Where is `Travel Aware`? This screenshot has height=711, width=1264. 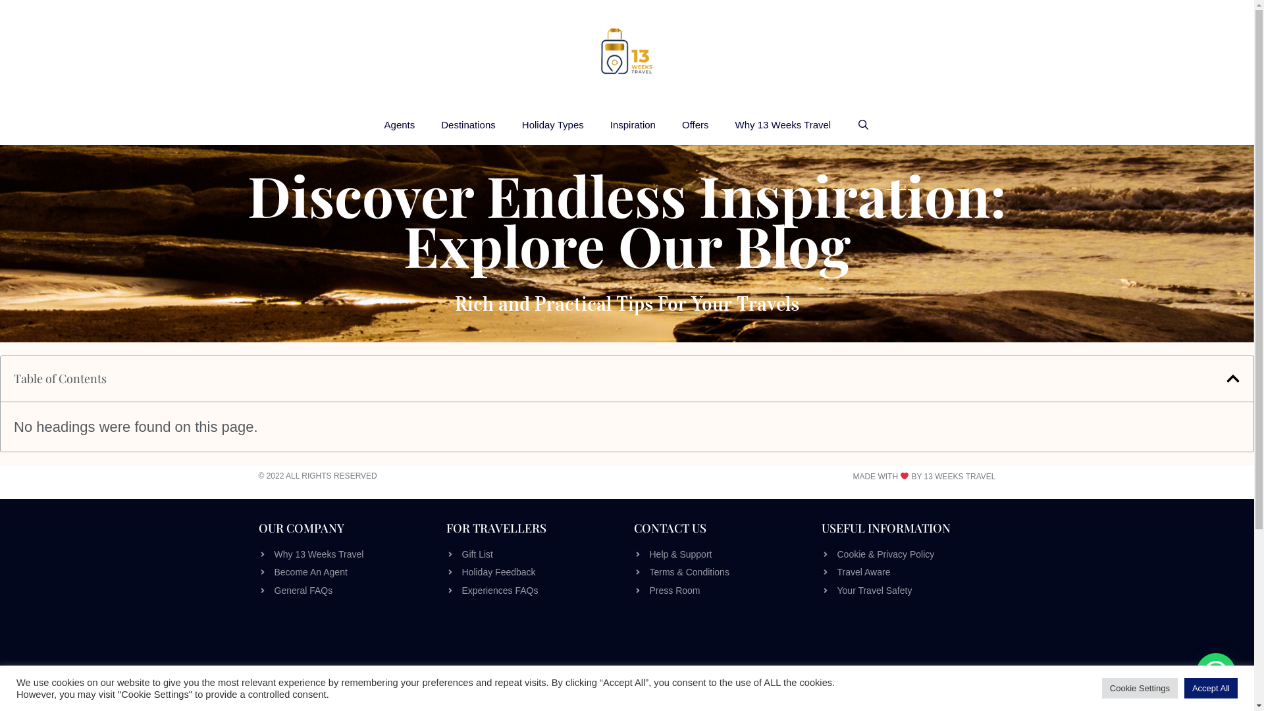
Travel Aware is located at coordinates (908, 572).